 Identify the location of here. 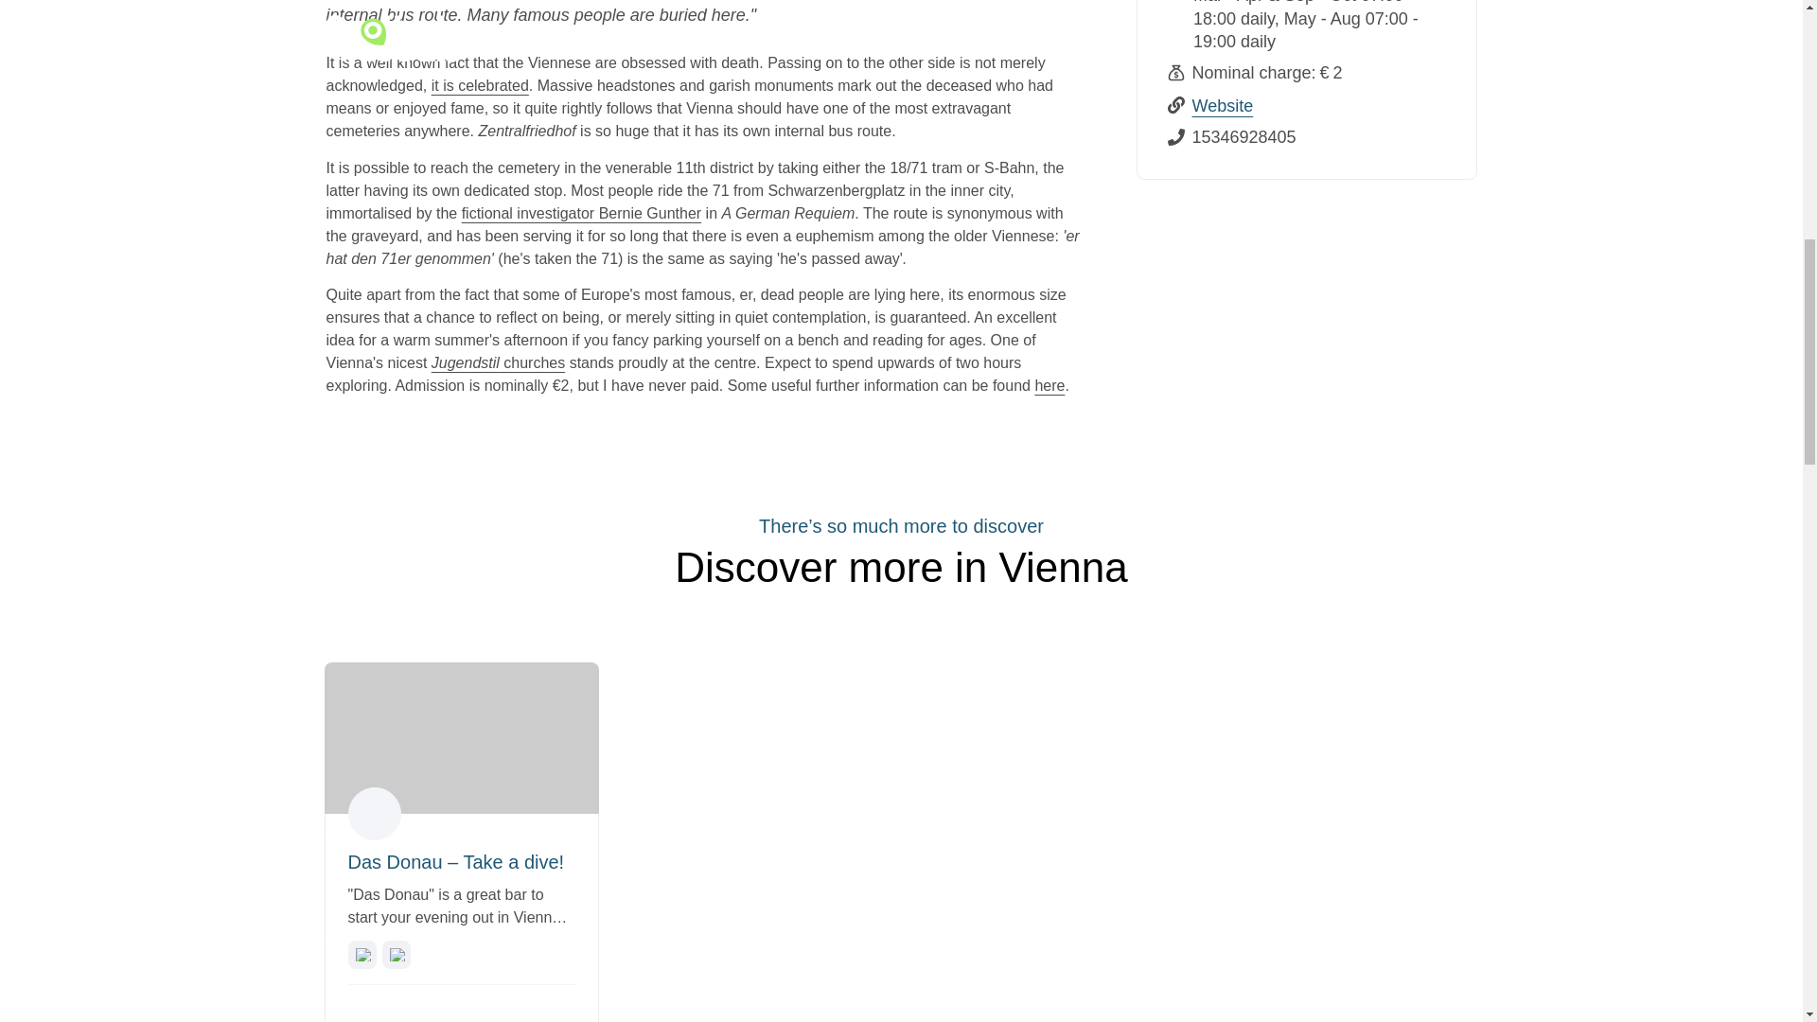
(1049, 384).